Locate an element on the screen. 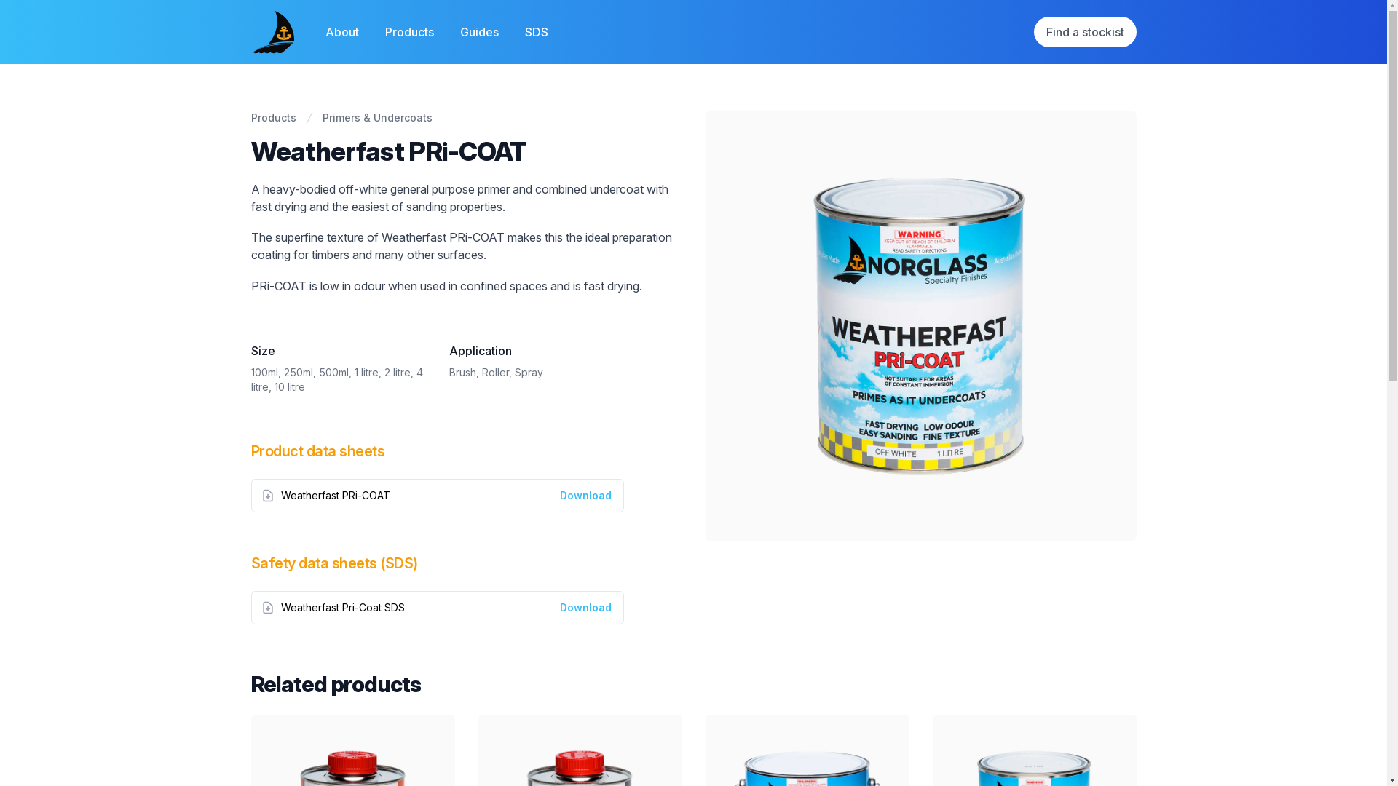 This screenshot has width=1398, height=786. About is located at coordinates (344, 32).